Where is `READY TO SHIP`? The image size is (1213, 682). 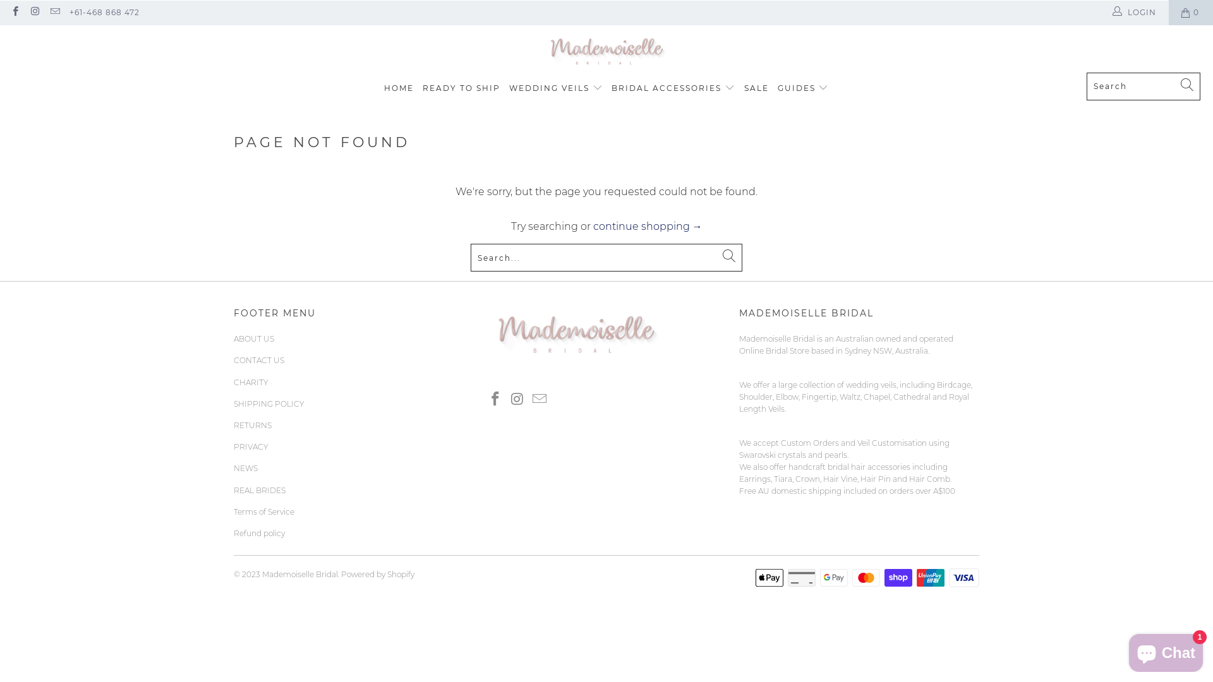
READY TO SHIP is located at coordinates (461, 88).